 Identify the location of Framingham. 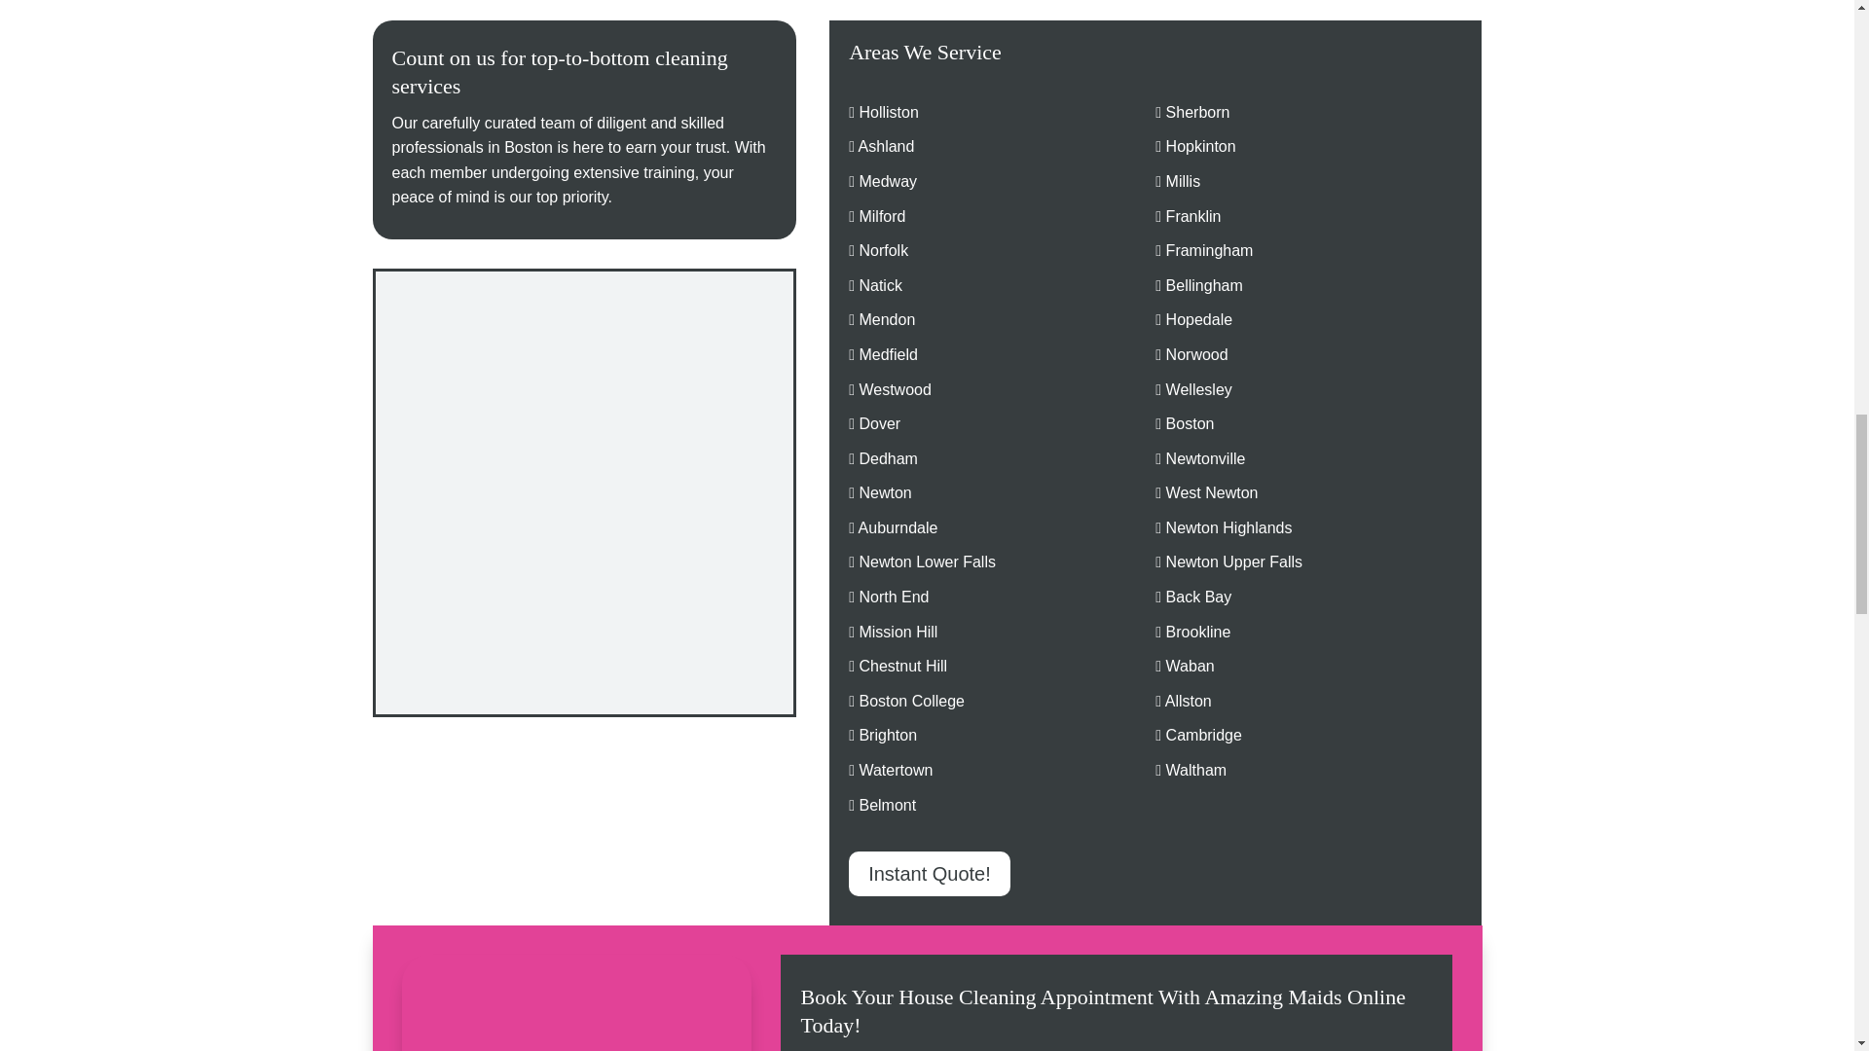
(1210, 250).